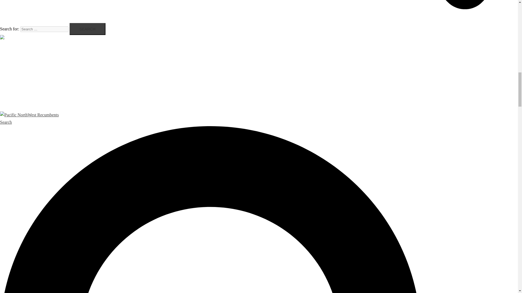 The image size is (522, 293). Describe the element at coordinates (29, 115) in the screenshot. I see `Pacific NorthWest Recumbents` at that location.